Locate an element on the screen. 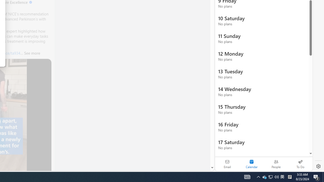  Email is located at coordinates (227, 164).